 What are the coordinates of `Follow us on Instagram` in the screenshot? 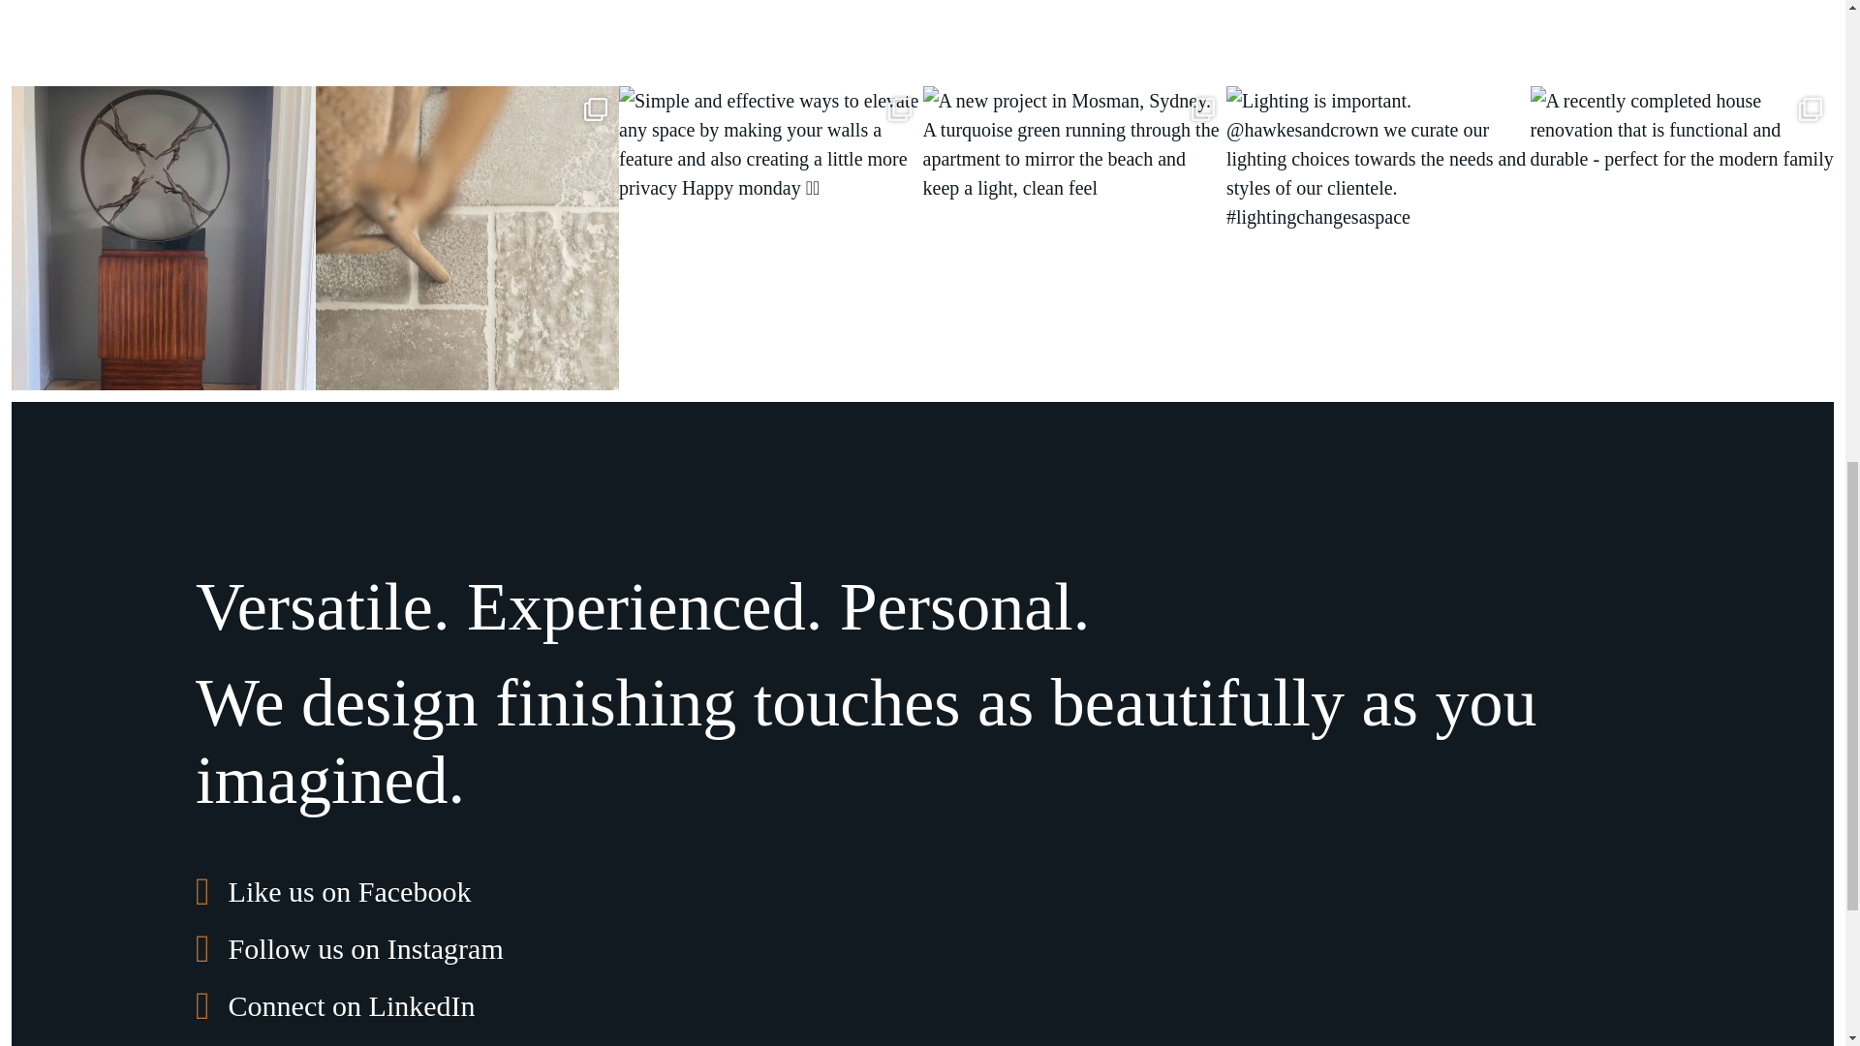 It's located at (349, 945).